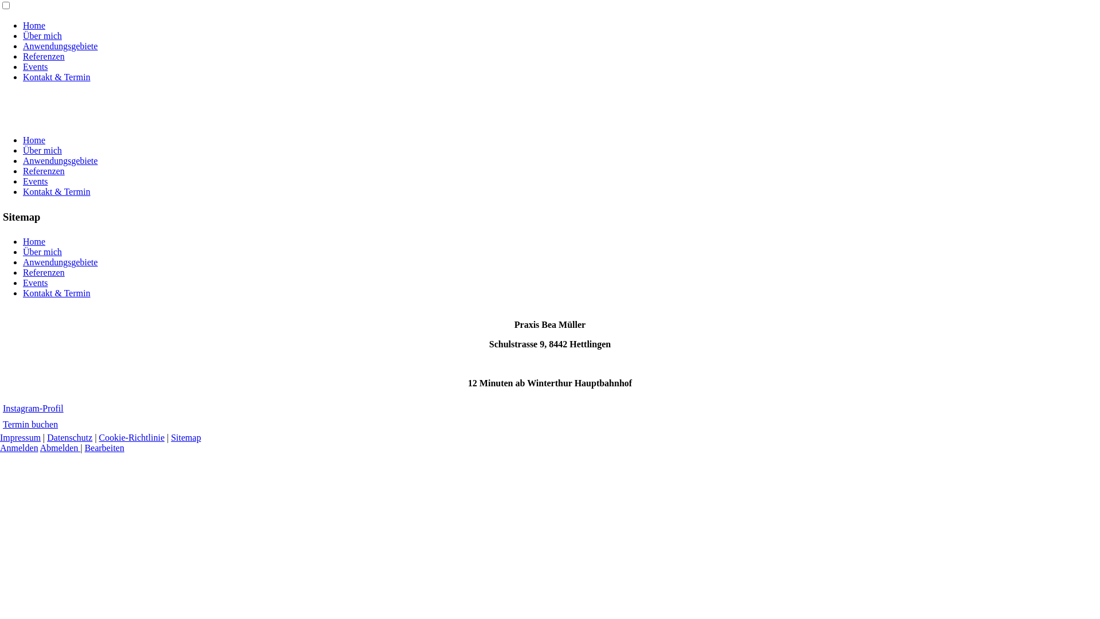  What do you see at coordinates (36, 66) in the screenshot?
I see `Events` at bounding box center [36, 66].